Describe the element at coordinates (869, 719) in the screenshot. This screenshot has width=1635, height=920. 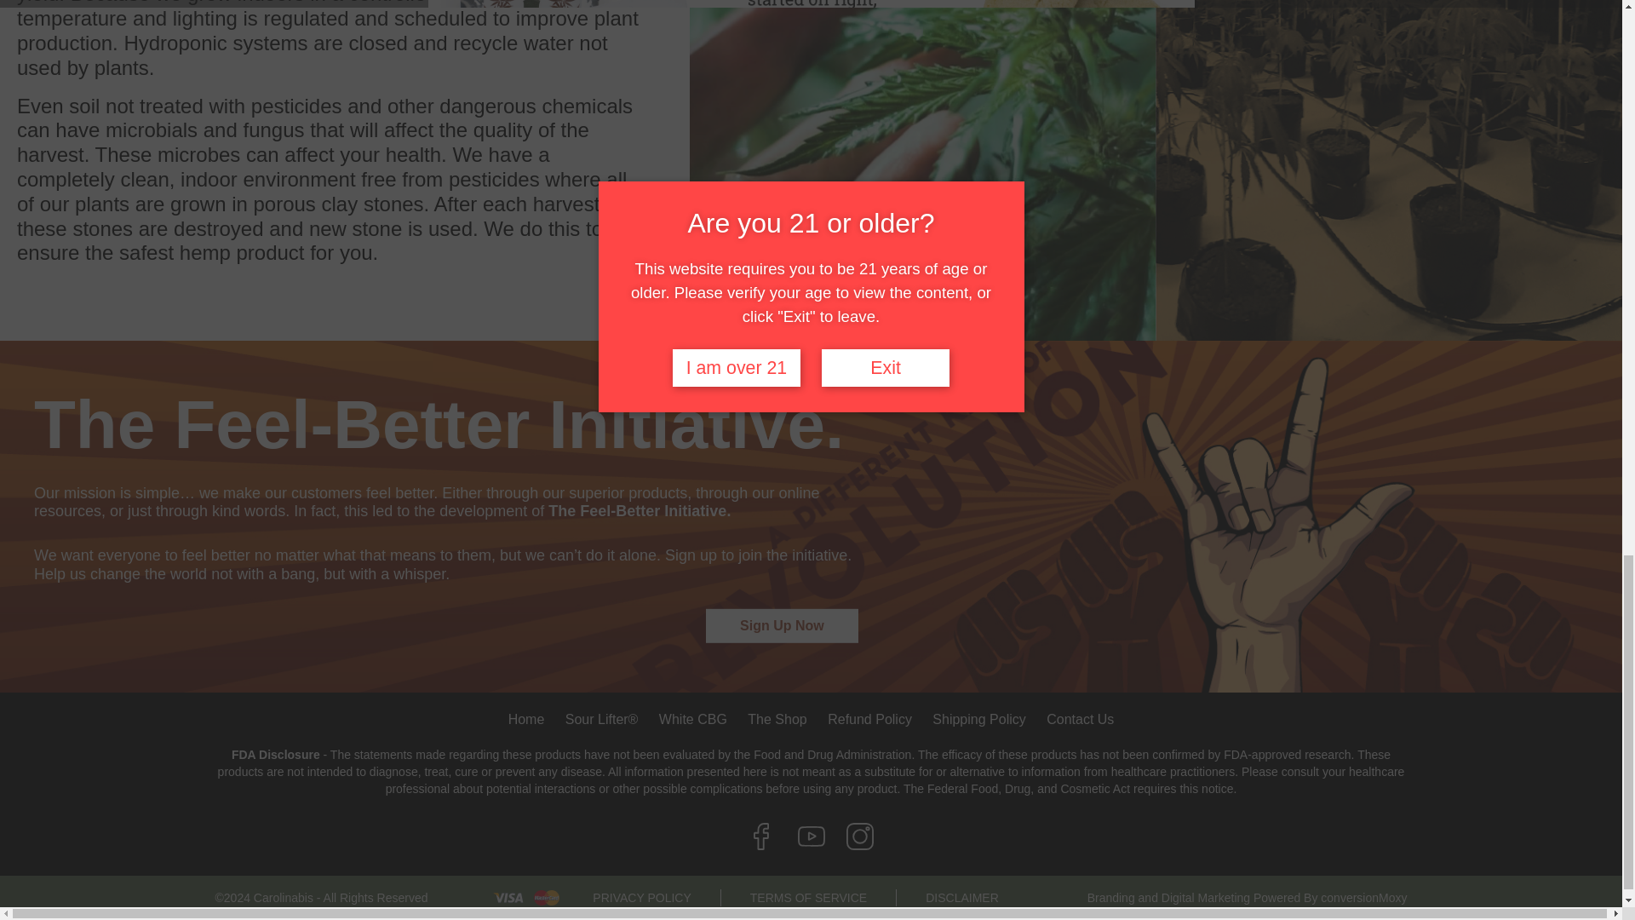
I see `Refund Policy` at that location.